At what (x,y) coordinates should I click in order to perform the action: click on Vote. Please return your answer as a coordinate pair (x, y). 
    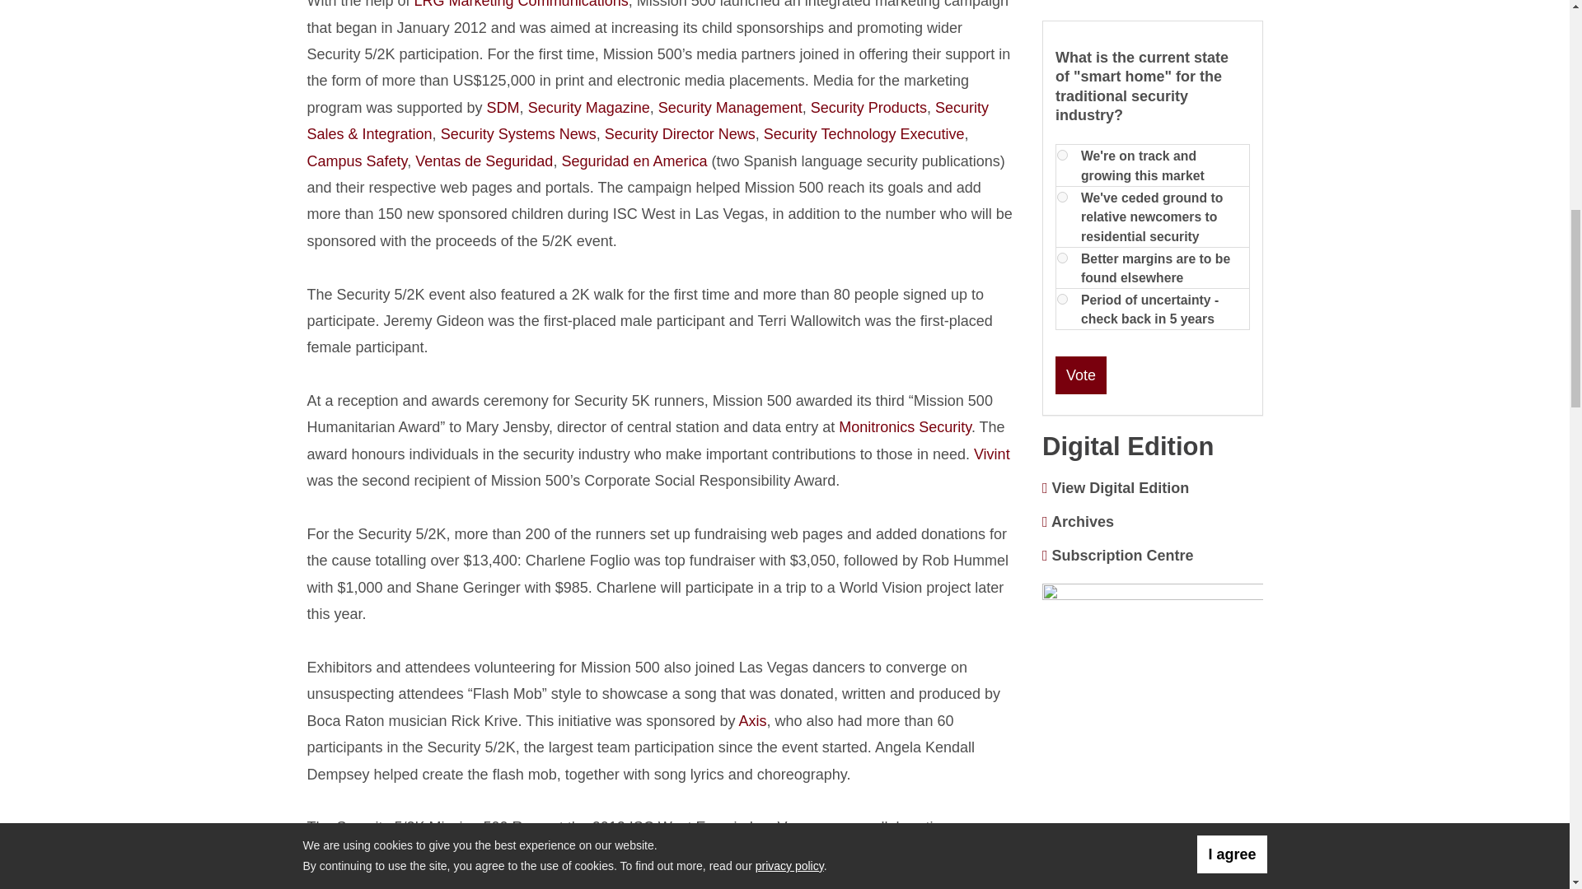
    Looking at the image, I should click on (1080, 375).